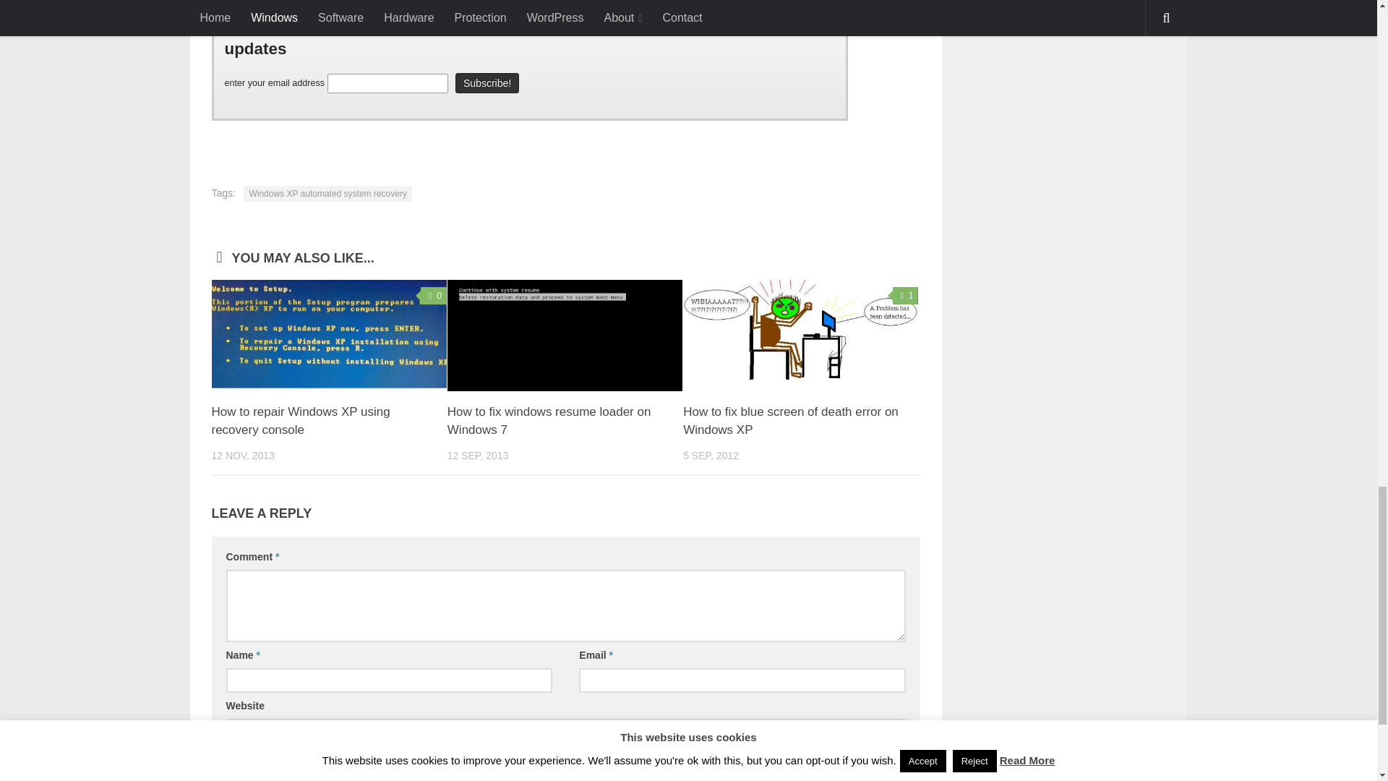 Image resolution: width=1388 pixels, height=781 pixels. What do you see at coordinates (271, 762) in the screenshot?
I see `Post Comment` at bounding box center [271, 762].